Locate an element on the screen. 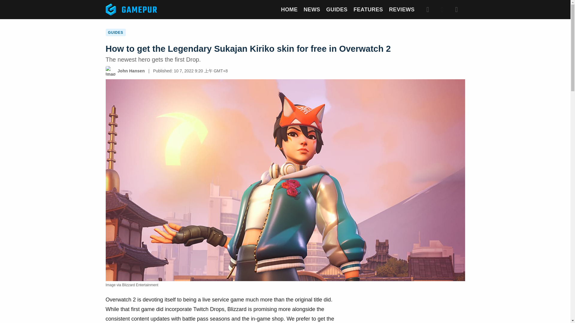 The image size is (575, 323). Dark Mode is located at coordinates (442, 9).